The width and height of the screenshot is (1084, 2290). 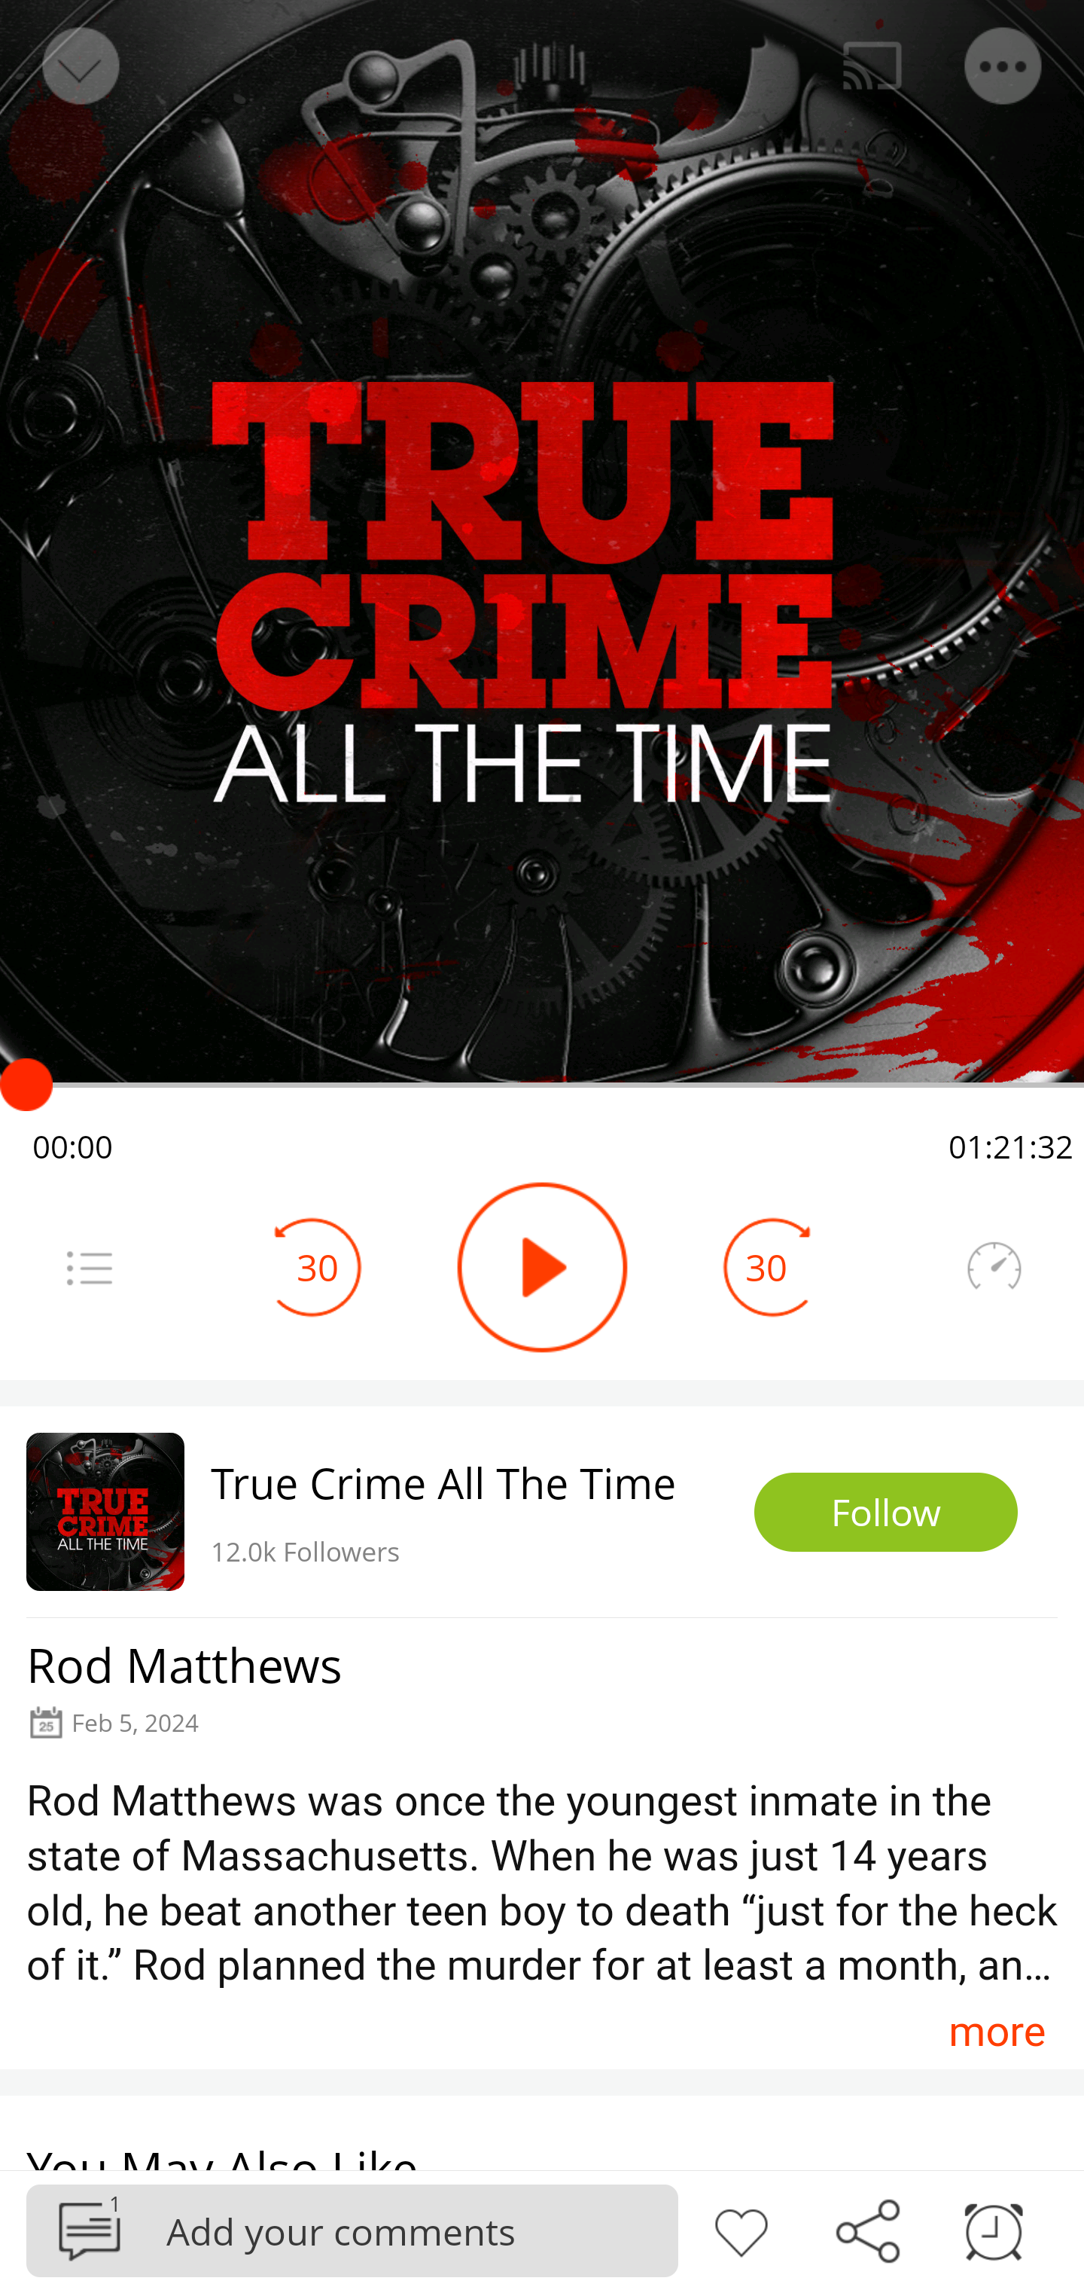 What do you see at coordinates (352, 2230) in the screenshot?
I see `Podbean 1 Add your comments` at bounding box center [352, 2230].